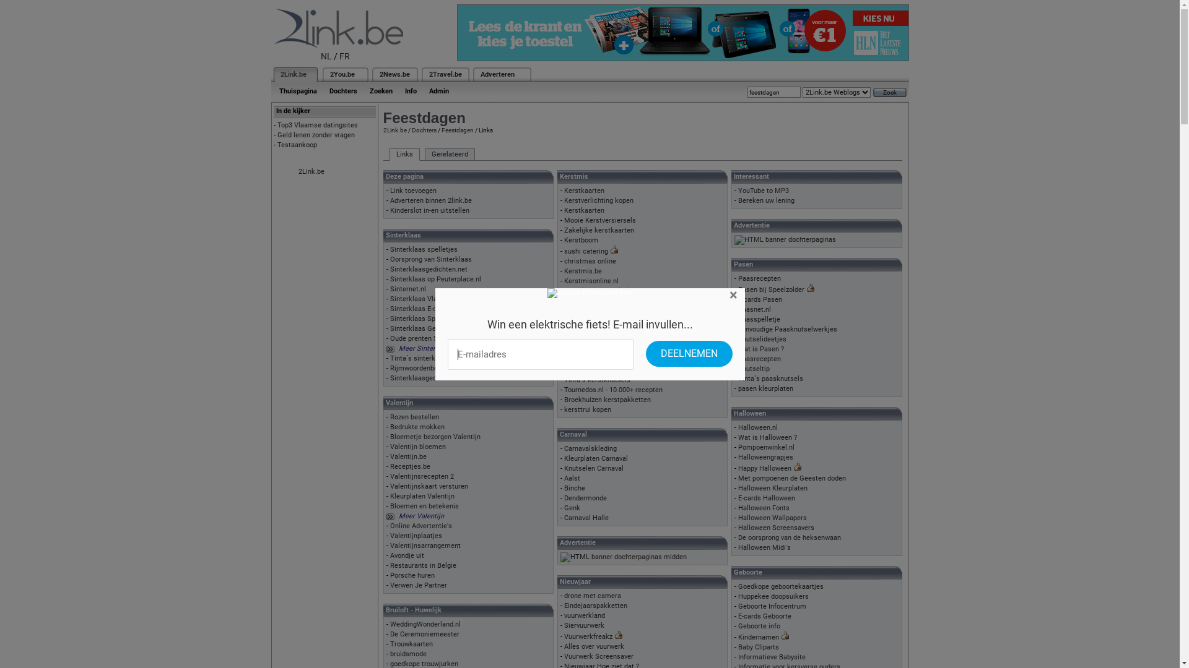 The image size is (1189, 668). I want to click on Sinterklaas Gedichten Generator, so click(441, 329).